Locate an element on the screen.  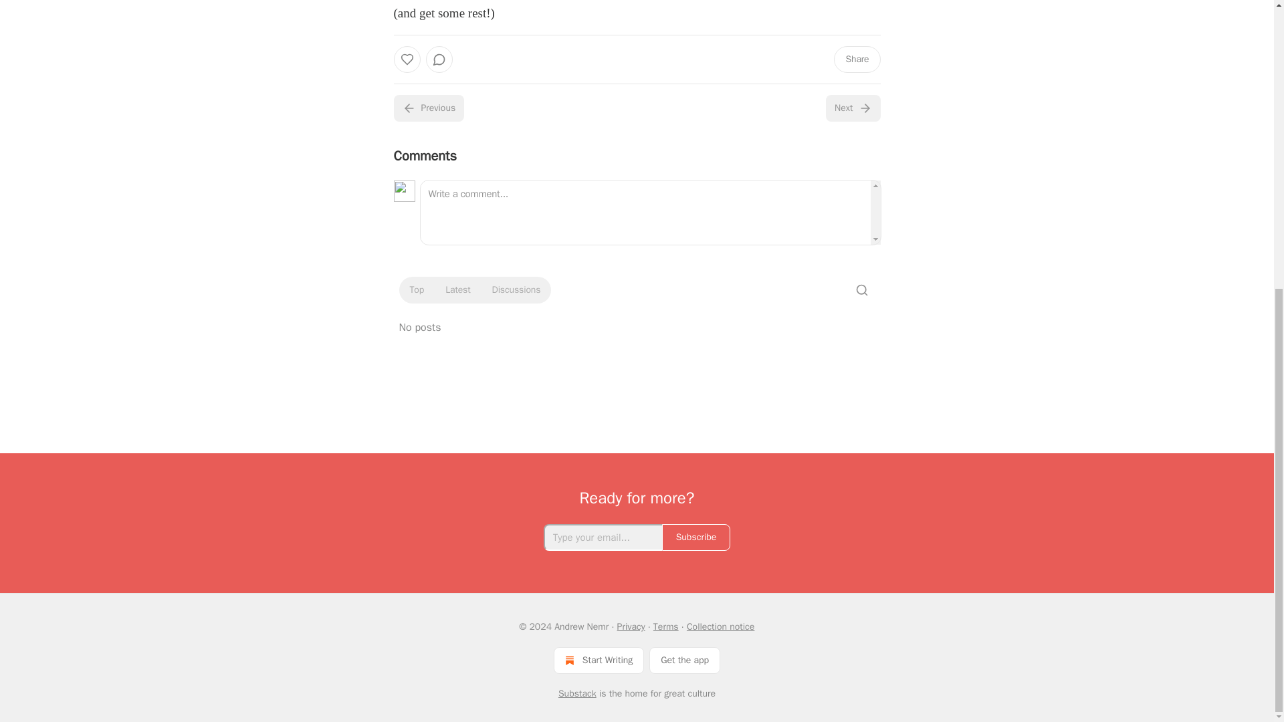
Discussions is located at coordinates (516, 290).